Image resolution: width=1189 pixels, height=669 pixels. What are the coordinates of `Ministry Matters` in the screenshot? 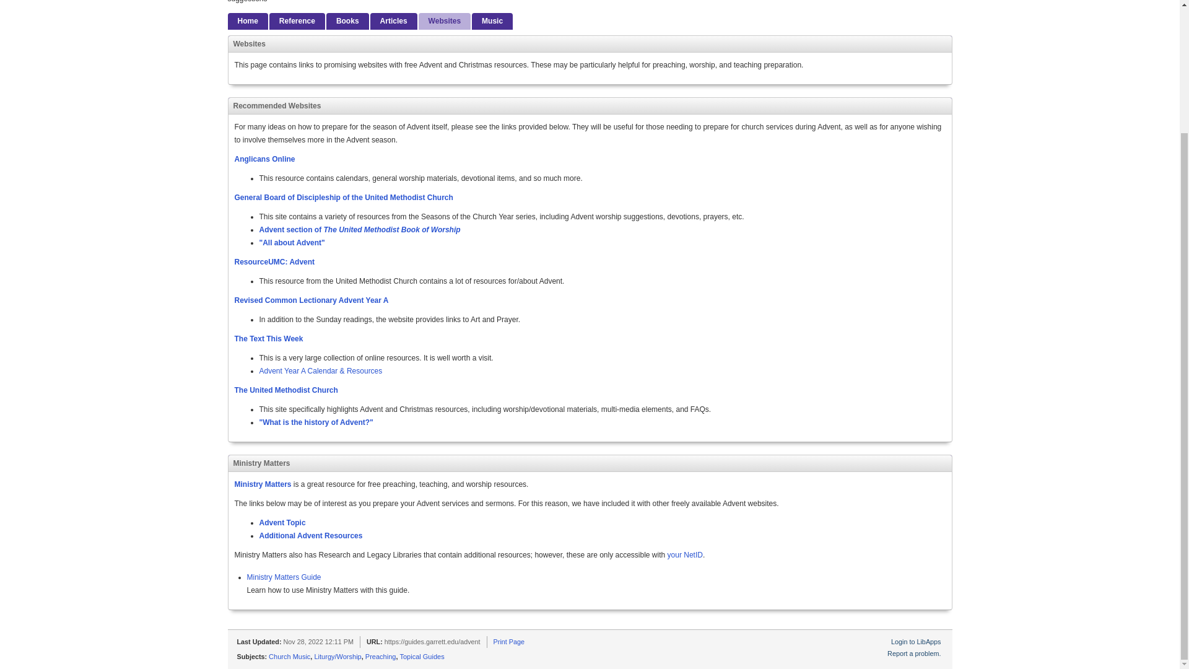 It's located at (263, 484).